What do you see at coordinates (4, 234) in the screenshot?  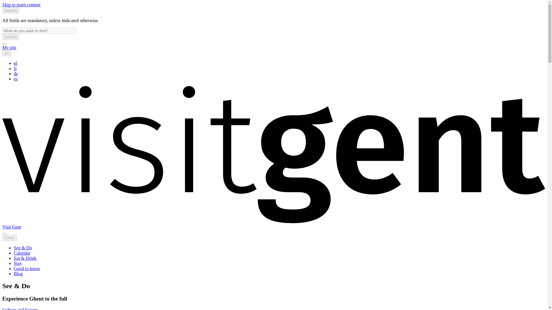 I see `Menu` at bounding box center [4, 234].